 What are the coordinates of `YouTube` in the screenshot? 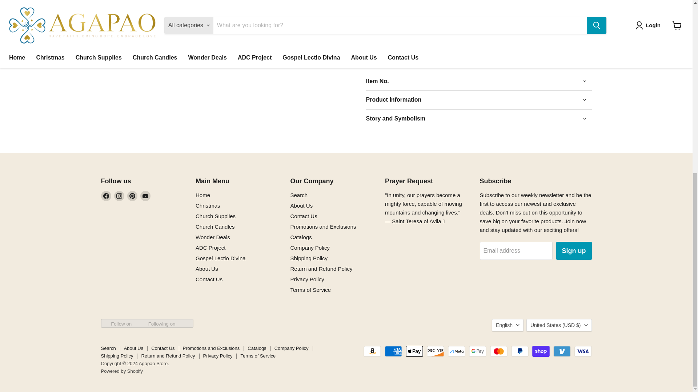 It's located at (145, 196).